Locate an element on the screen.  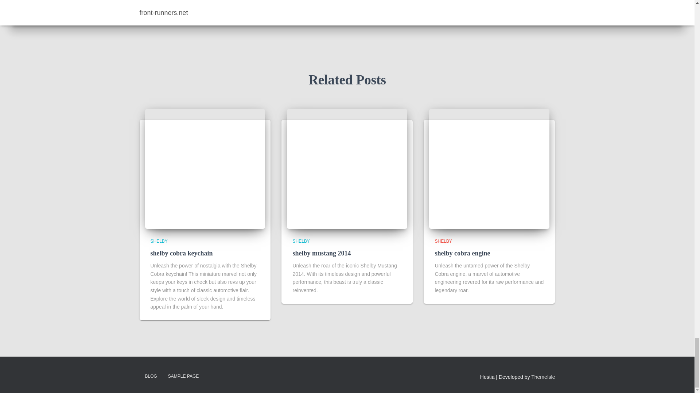
shelby mustang 2014 is located at coordinates (322, 253).